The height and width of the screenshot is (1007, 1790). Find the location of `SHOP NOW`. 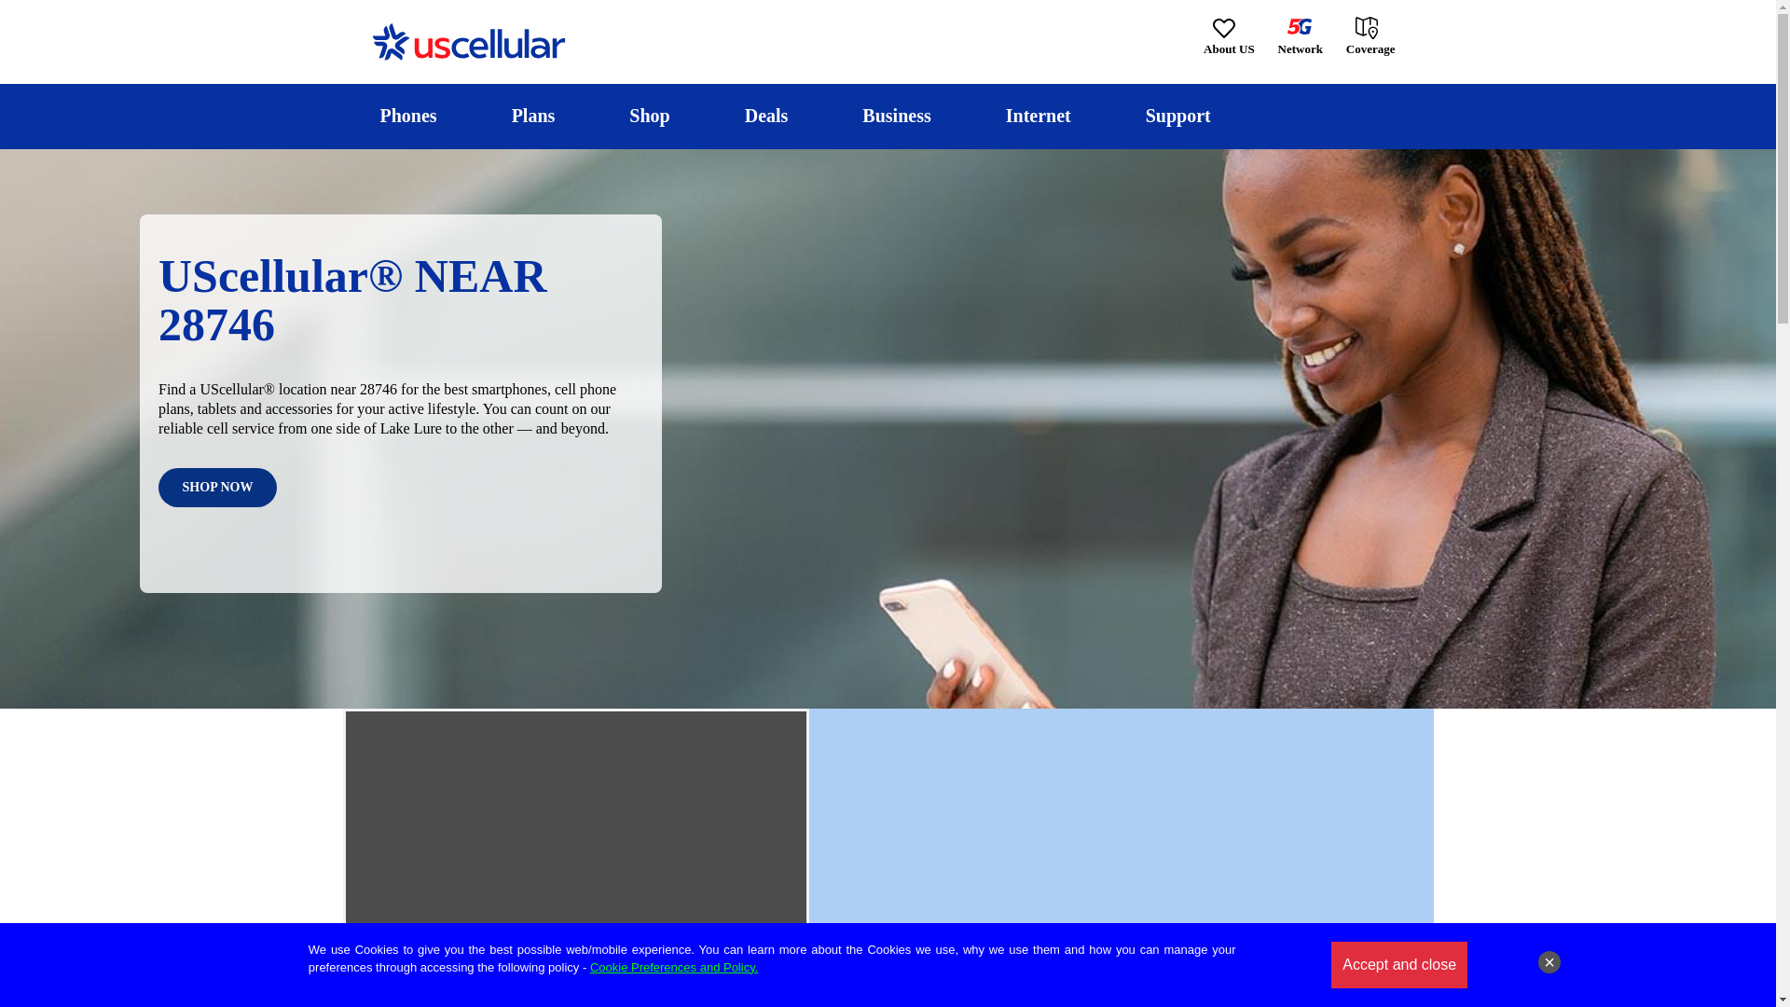

SHOP NOW is located at coordinates (218, 488).